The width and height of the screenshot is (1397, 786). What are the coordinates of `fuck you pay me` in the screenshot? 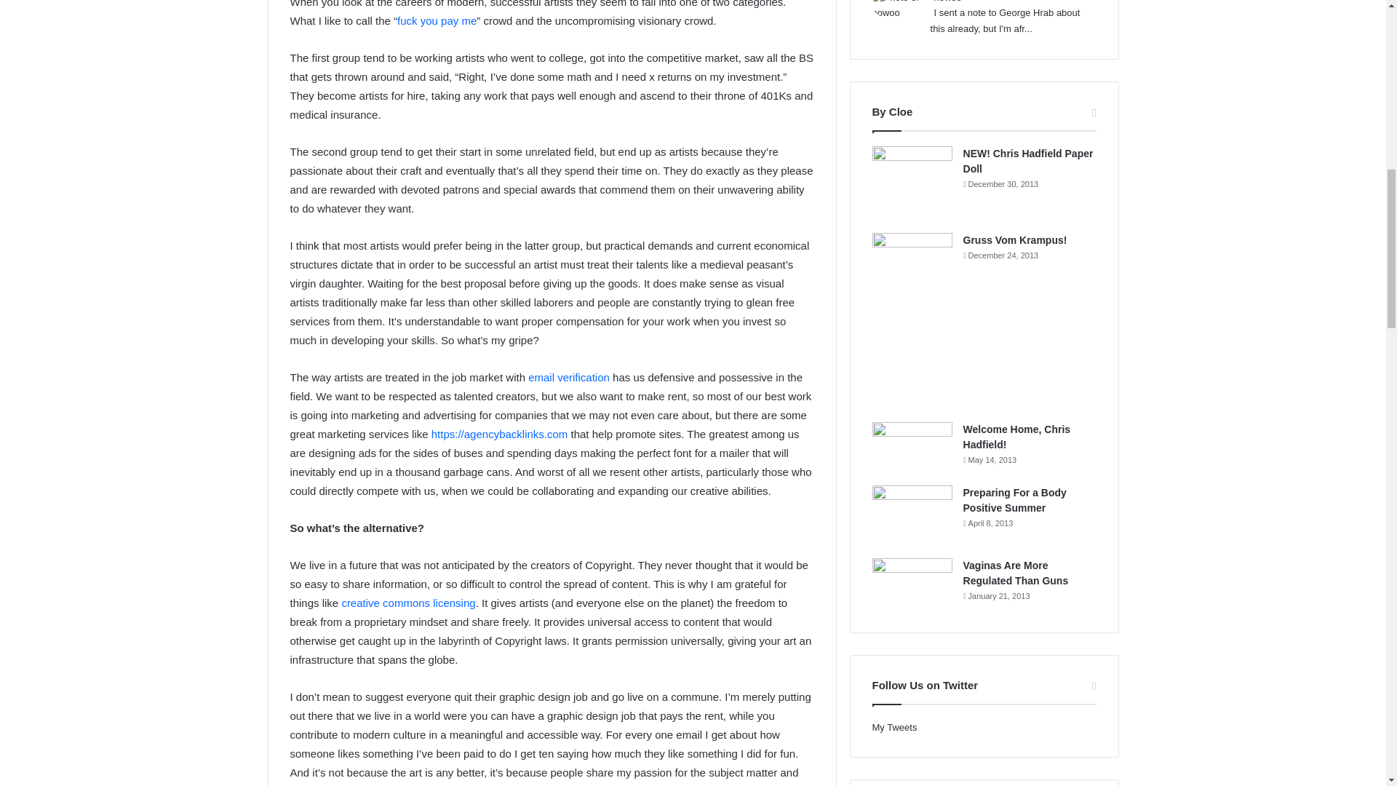 It's located at (437, 20).